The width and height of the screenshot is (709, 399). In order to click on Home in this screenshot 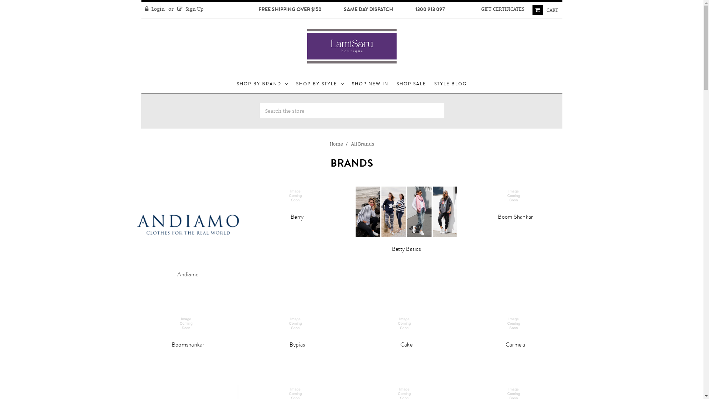, I will do `click(336, 144)`.